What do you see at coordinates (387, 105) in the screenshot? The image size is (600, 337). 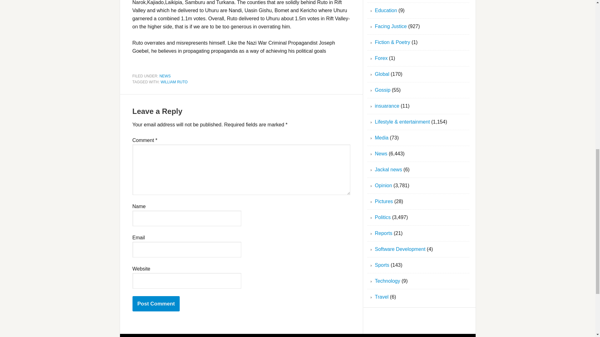 I see `insuarance` at bounding box center [387, 105].